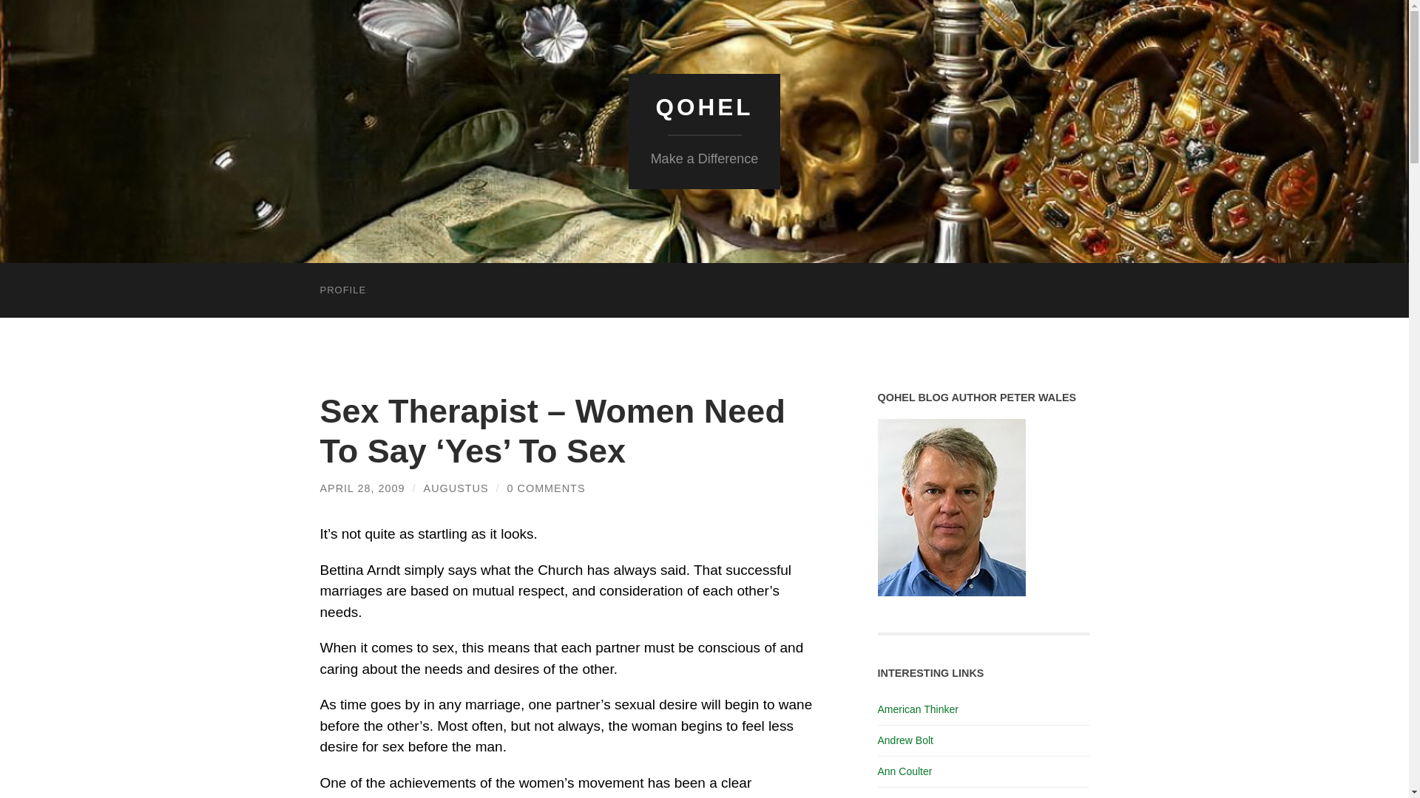 The image size is (1420, 798). What do you see at coordinates (546, 488) in the screenshot?
I see `0 COMMENTS` at bounding box center [546, 488].